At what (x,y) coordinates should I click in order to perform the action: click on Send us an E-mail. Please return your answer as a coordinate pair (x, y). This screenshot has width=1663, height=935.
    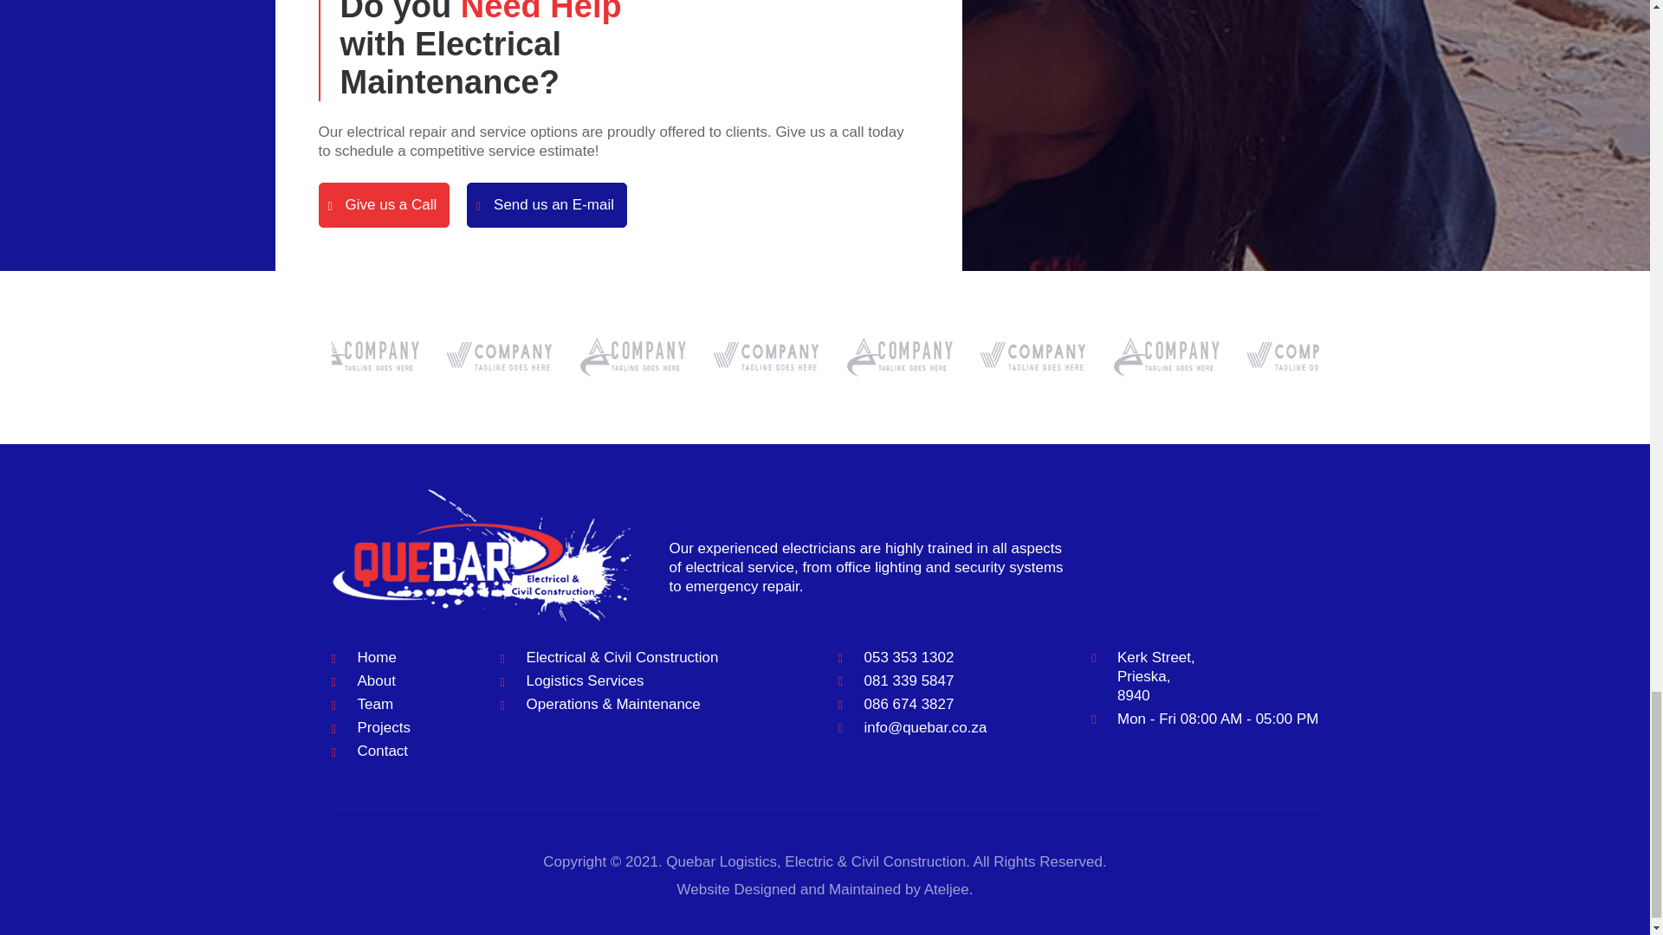
    Looking at the image, I should click on (547, 204).